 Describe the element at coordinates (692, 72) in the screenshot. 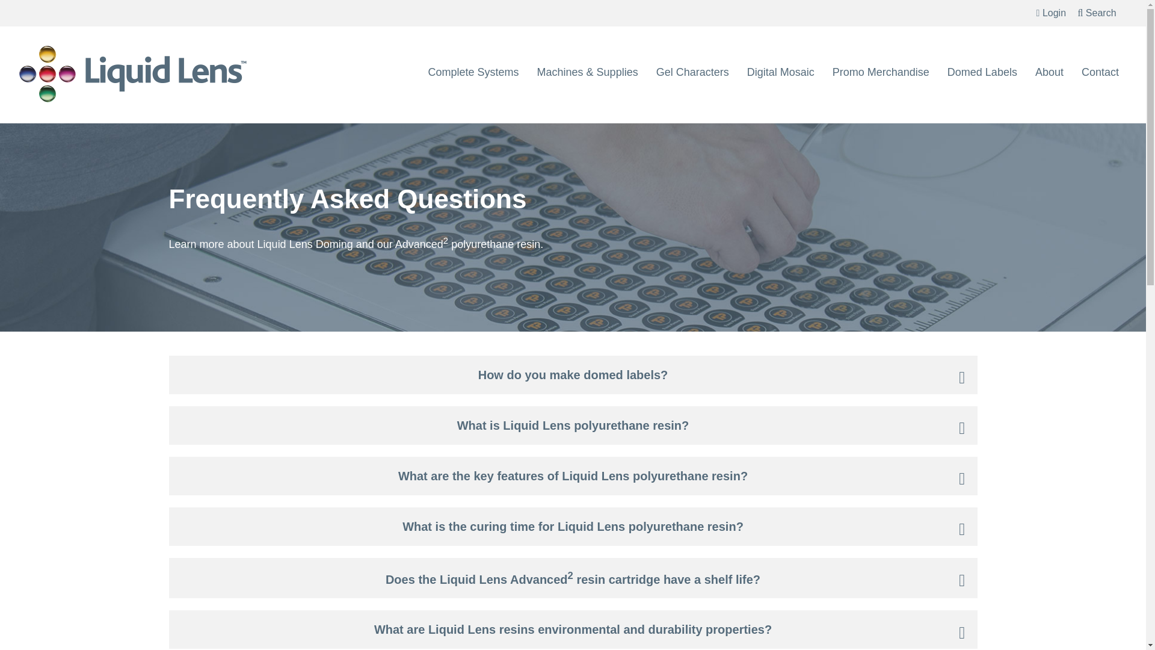

I see `Gel Characters` at that location.